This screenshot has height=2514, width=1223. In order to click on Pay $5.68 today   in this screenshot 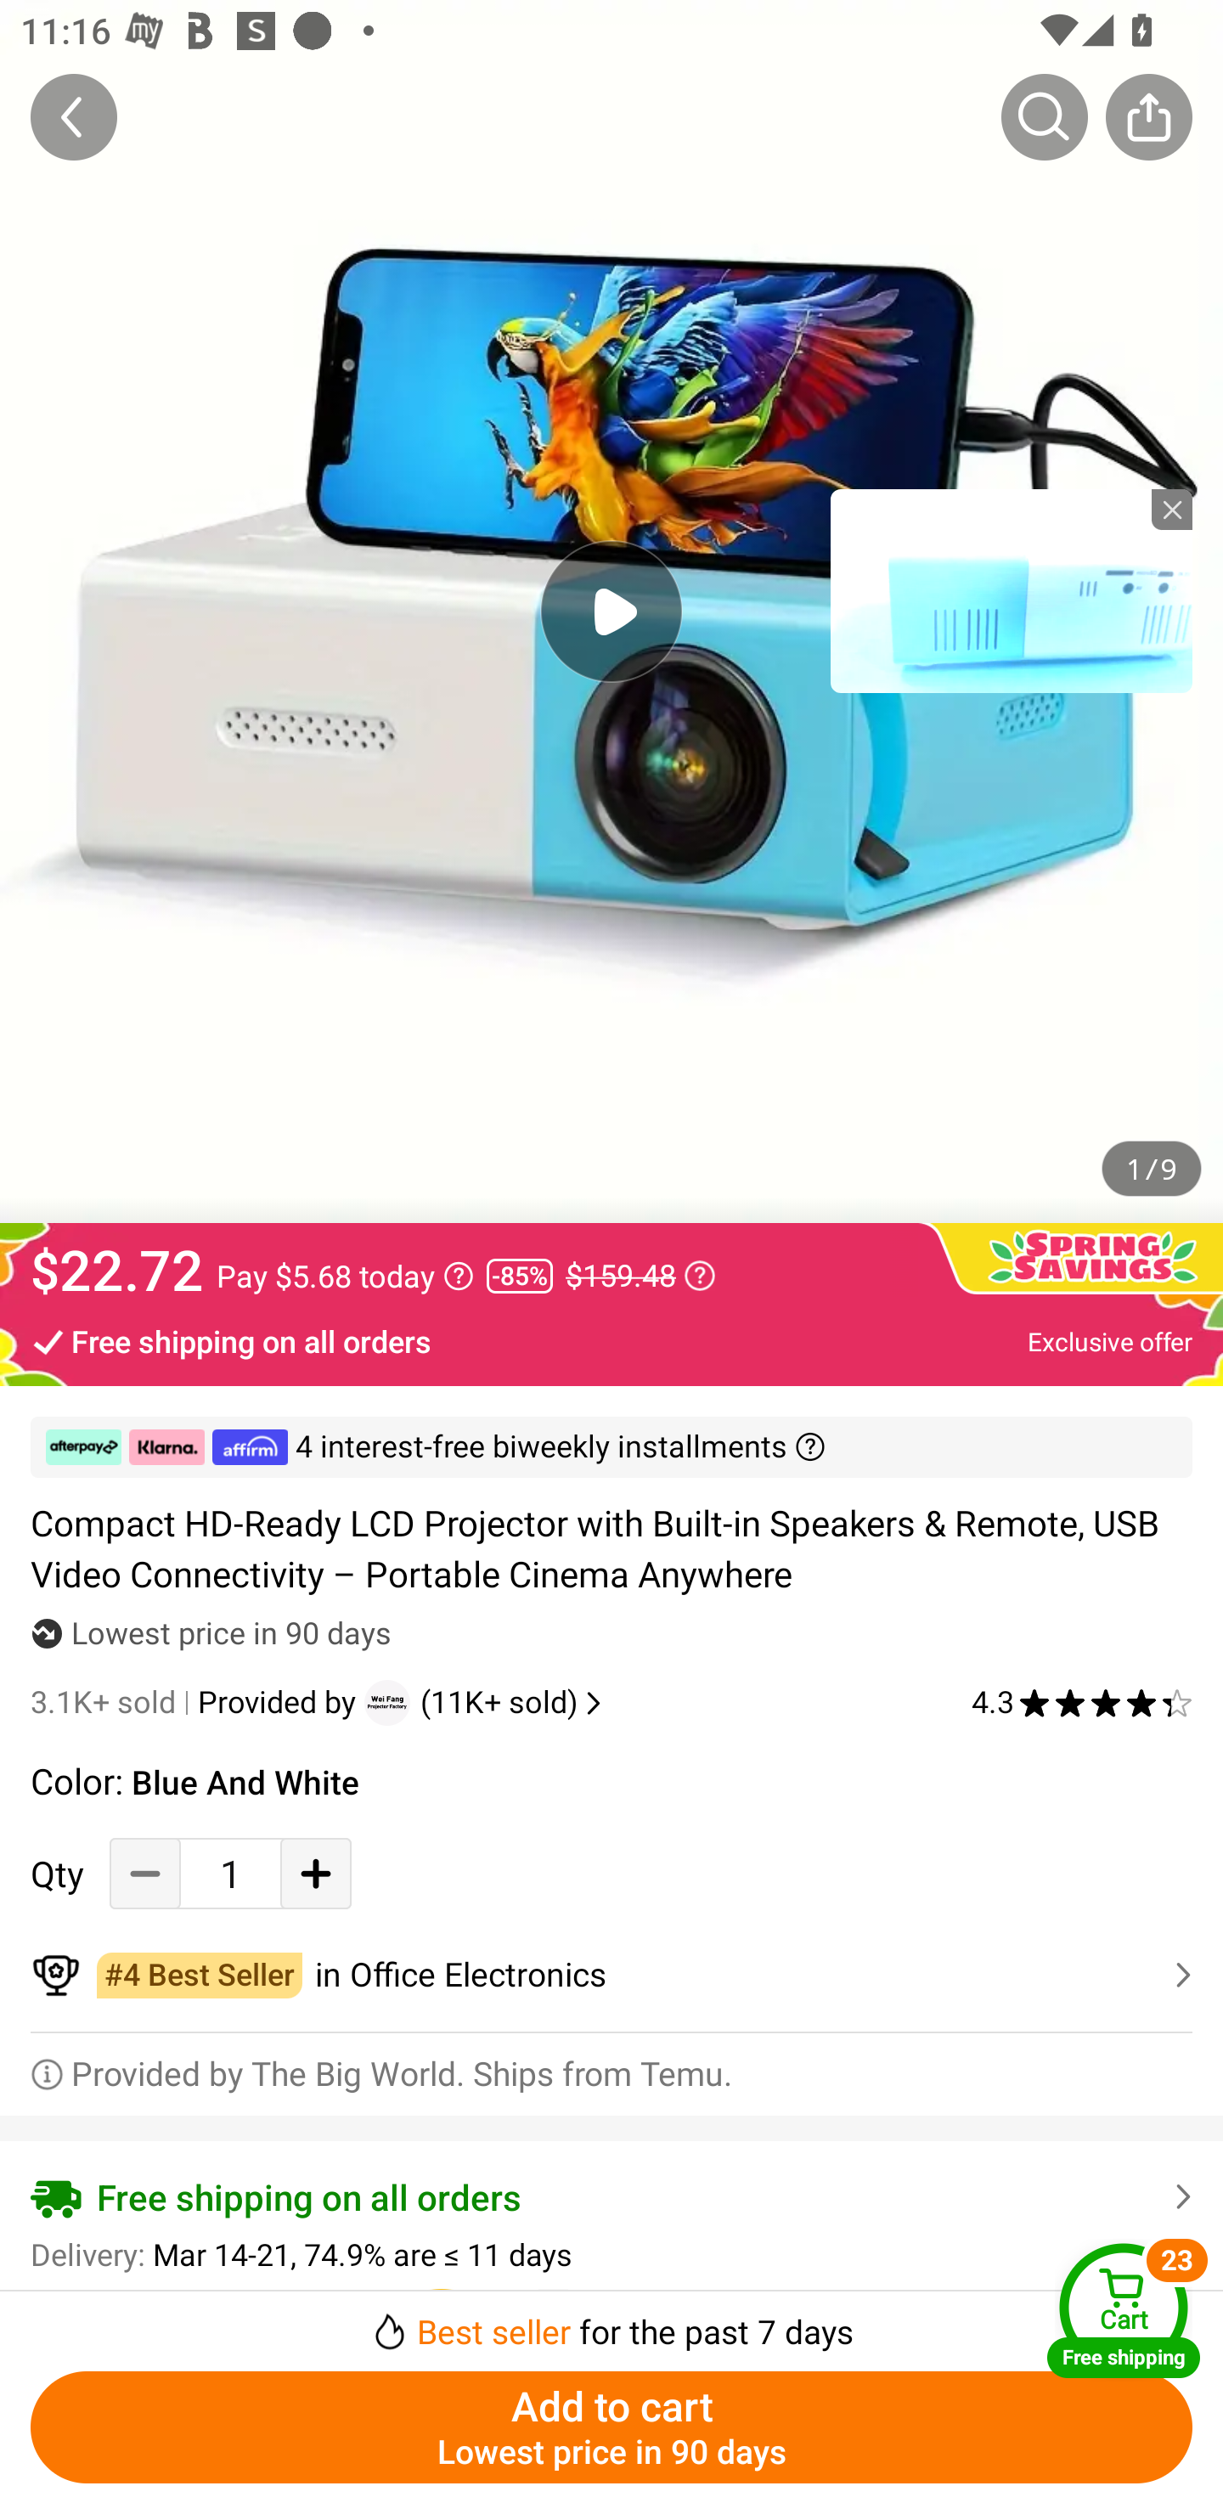, I will do `click(345, 1276)`.